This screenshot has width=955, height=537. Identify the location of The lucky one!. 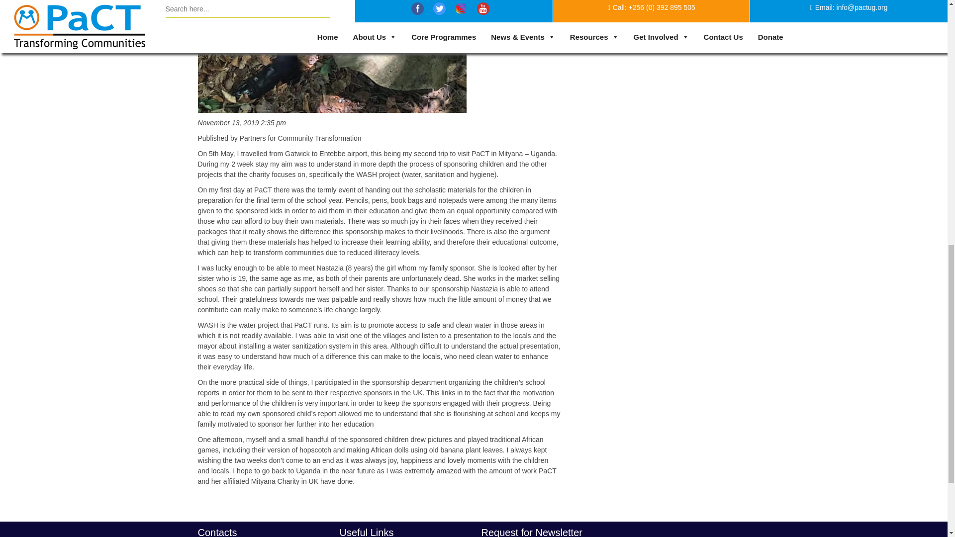
(332, 107).